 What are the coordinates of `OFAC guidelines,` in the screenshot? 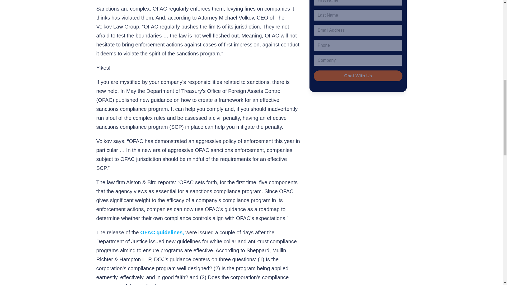 It's located at (162, 232).